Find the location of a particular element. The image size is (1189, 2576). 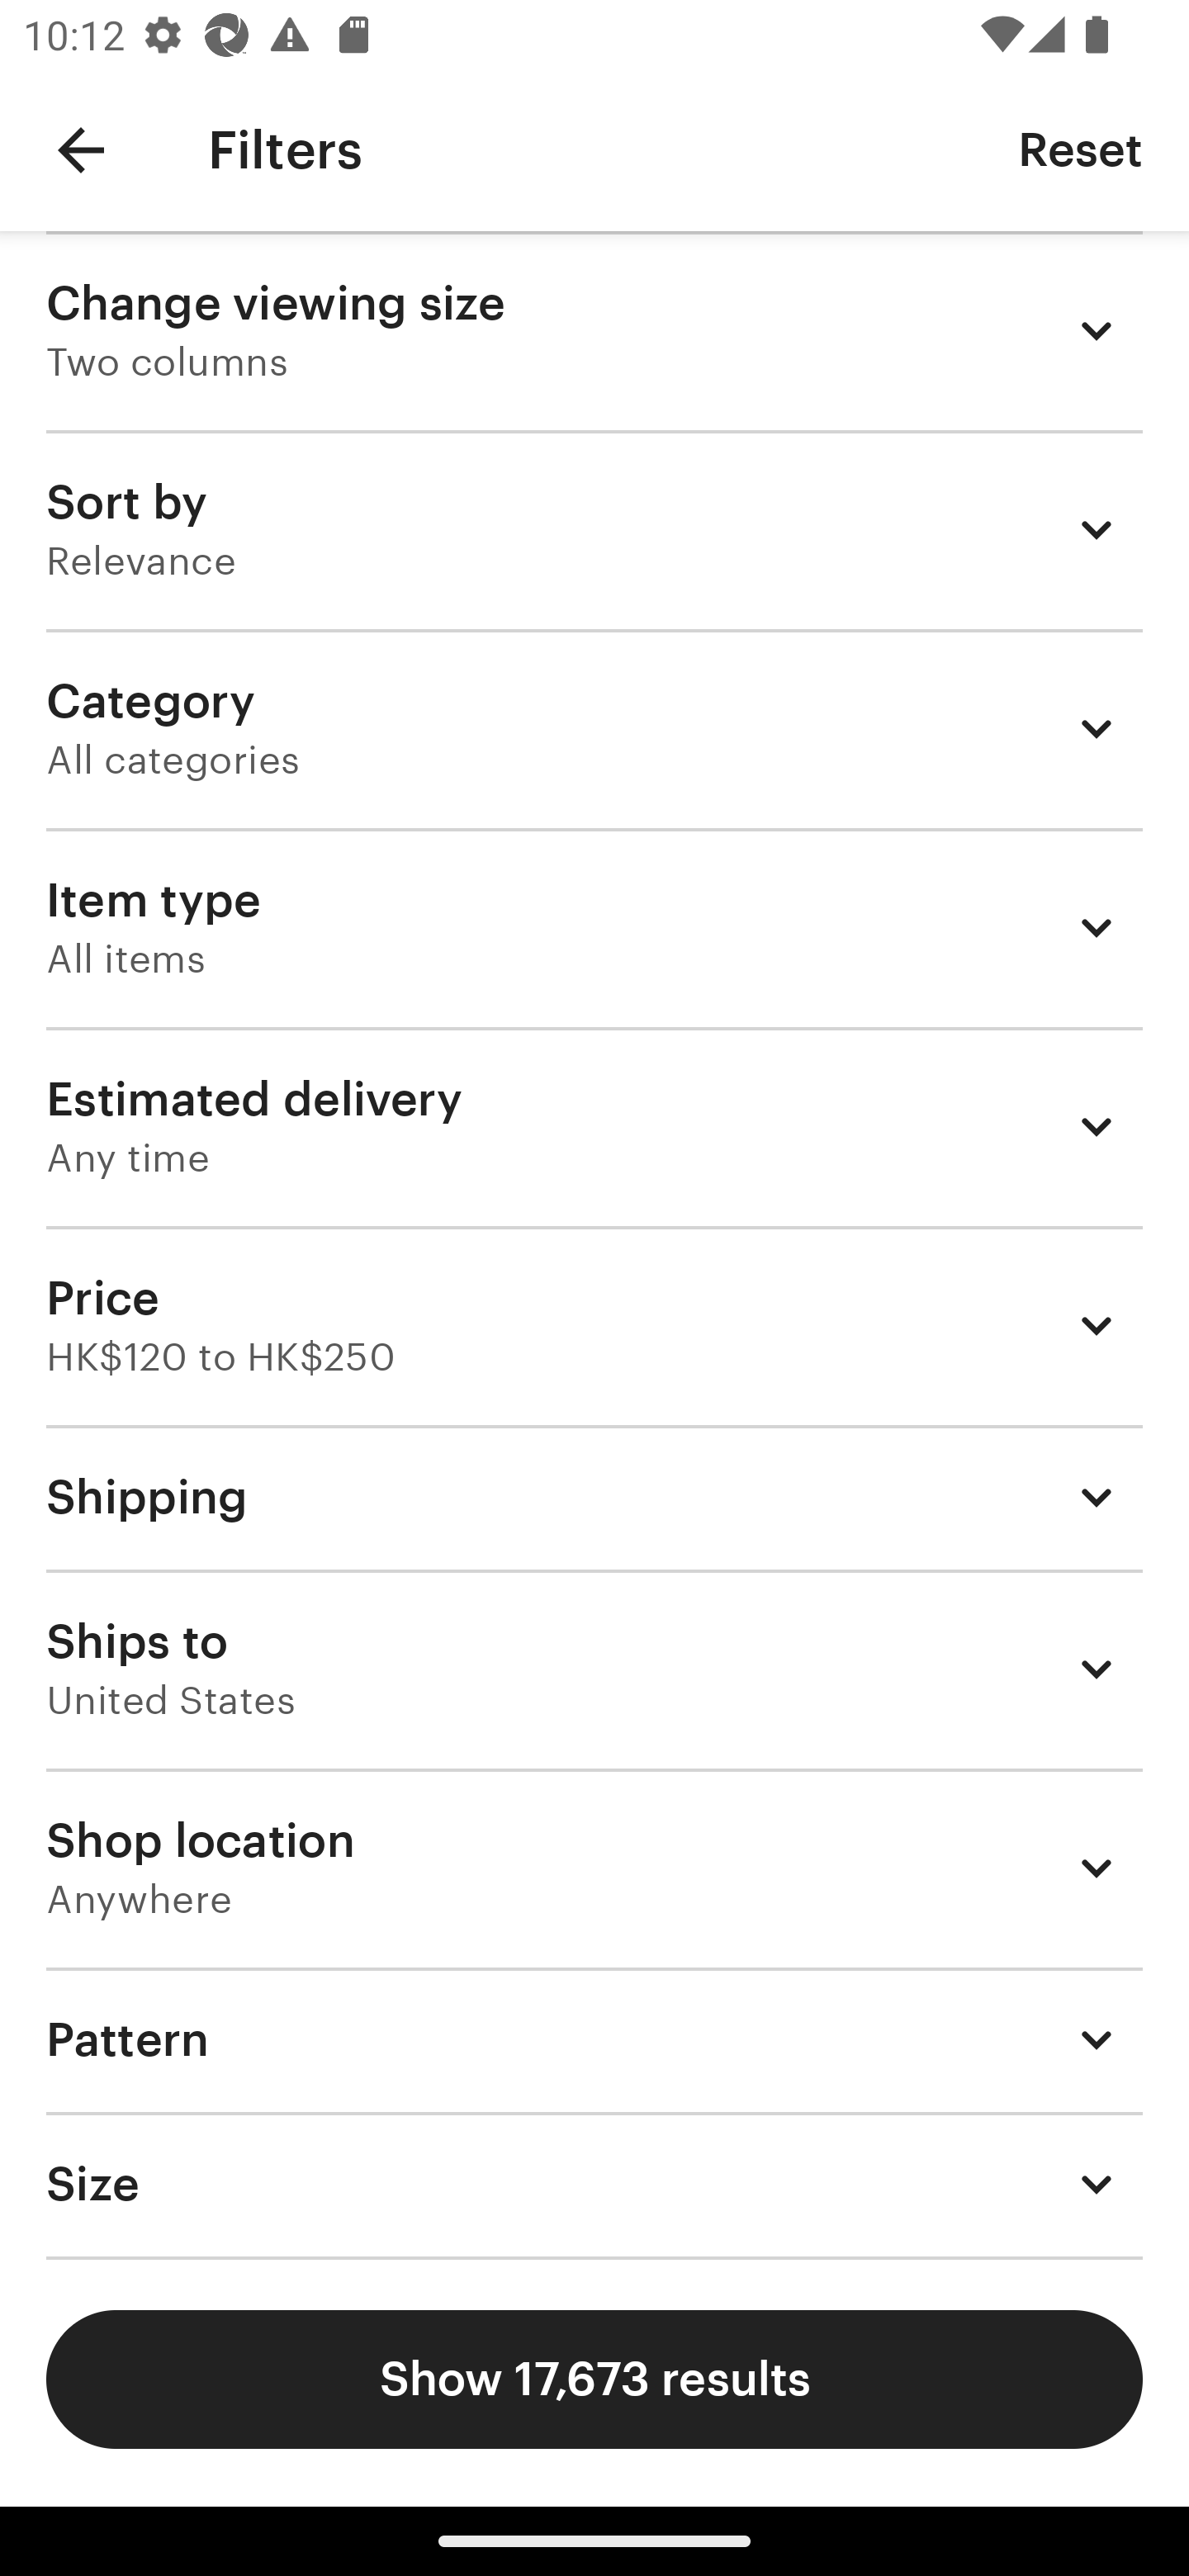

Estimated delivery Any time is located at coordinates (594, 1126).